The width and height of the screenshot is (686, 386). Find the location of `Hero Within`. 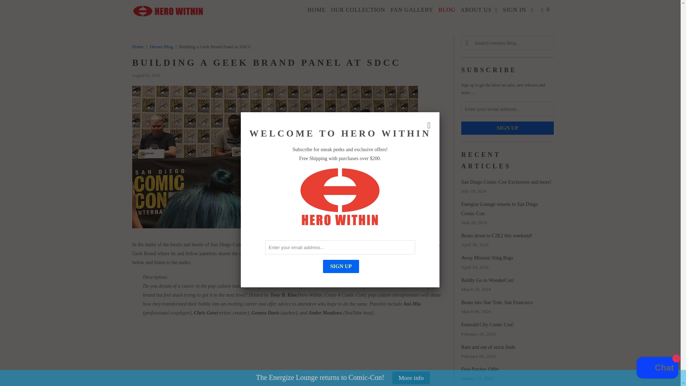

Hero Within is located at coordinates (169, 13).